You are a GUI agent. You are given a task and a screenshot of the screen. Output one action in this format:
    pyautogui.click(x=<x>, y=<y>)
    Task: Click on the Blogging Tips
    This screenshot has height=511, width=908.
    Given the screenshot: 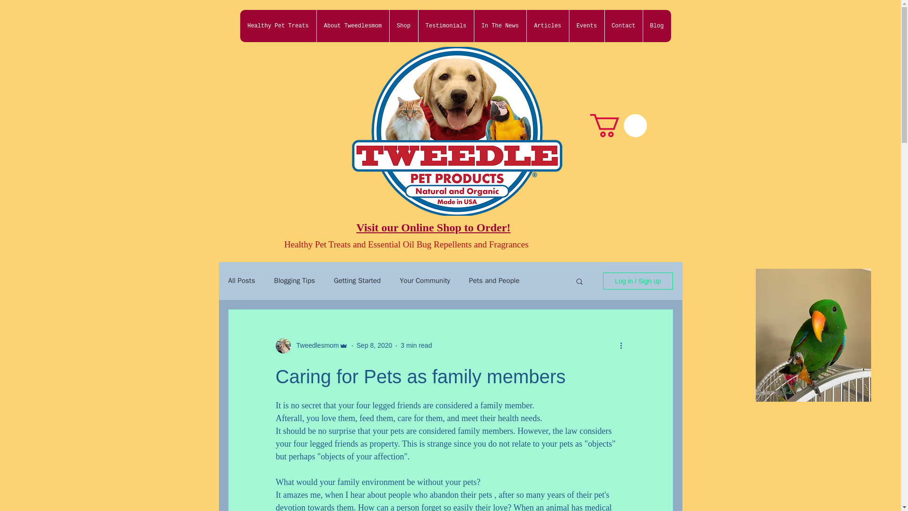 What is the action you would take?
    pyautogui.click(x=294, y=281)
    